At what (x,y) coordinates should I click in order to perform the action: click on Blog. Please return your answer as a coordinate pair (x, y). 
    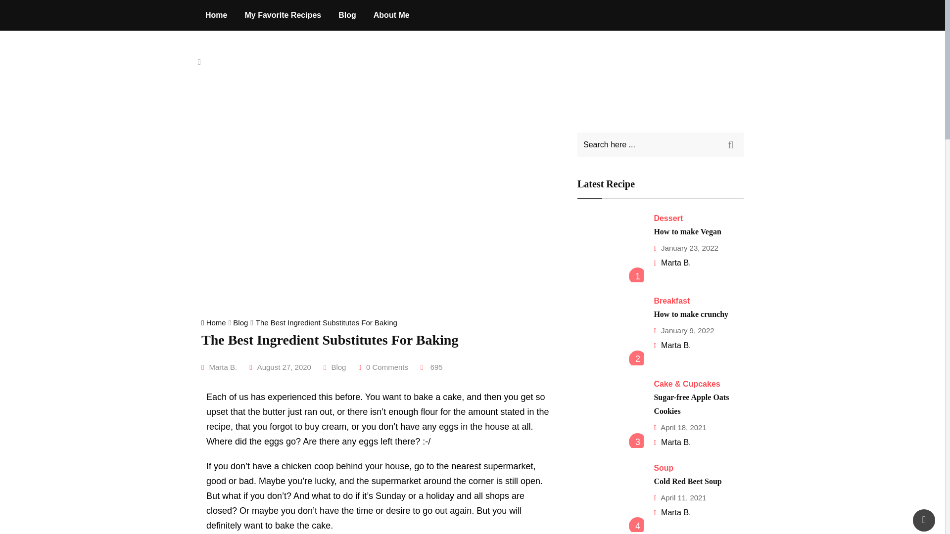
    Looking at the image, I should click on (347, 15).